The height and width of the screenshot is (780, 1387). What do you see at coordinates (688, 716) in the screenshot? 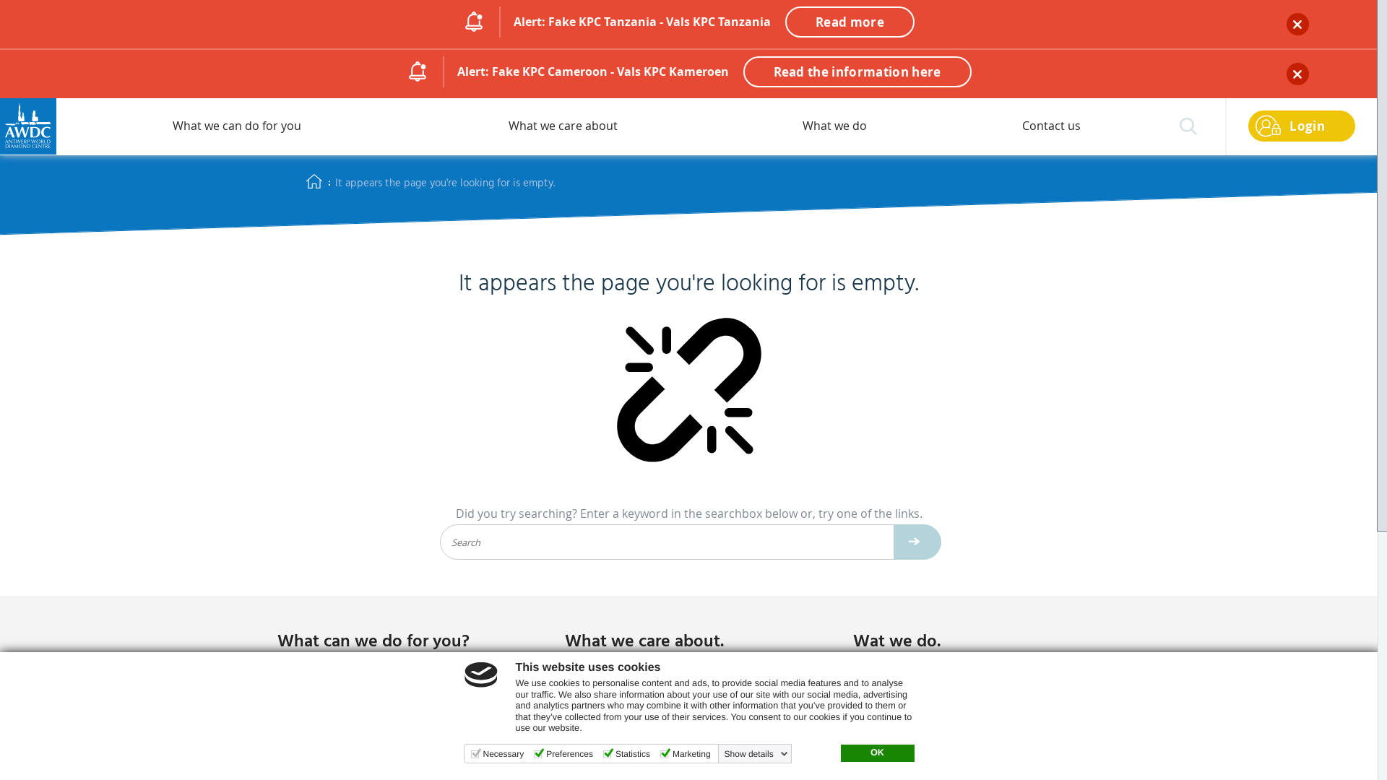
I see `Its in our DNA` at bounding box center [688, 716].